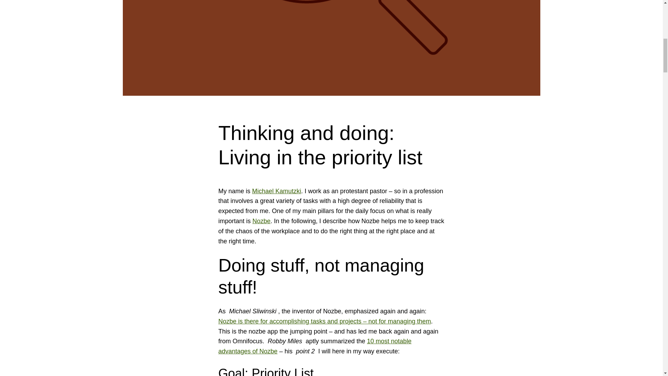 Image resolution: width=668 pixels, height=376 pixels. Describe the element at coordinates (261, 221) in the screenshot. I see `Nozbe` at that location.